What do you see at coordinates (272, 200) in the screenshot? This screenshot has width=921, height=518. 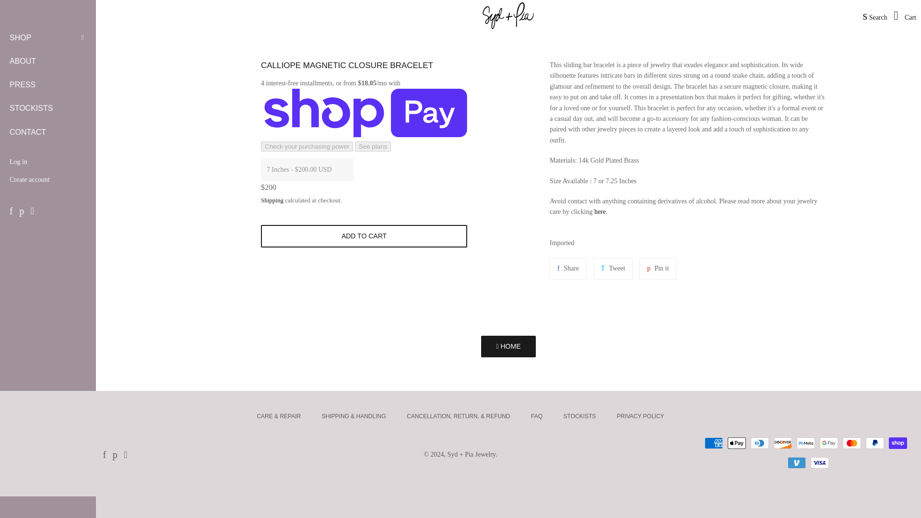 I see `Shipping` at bounding box center [272, 200].